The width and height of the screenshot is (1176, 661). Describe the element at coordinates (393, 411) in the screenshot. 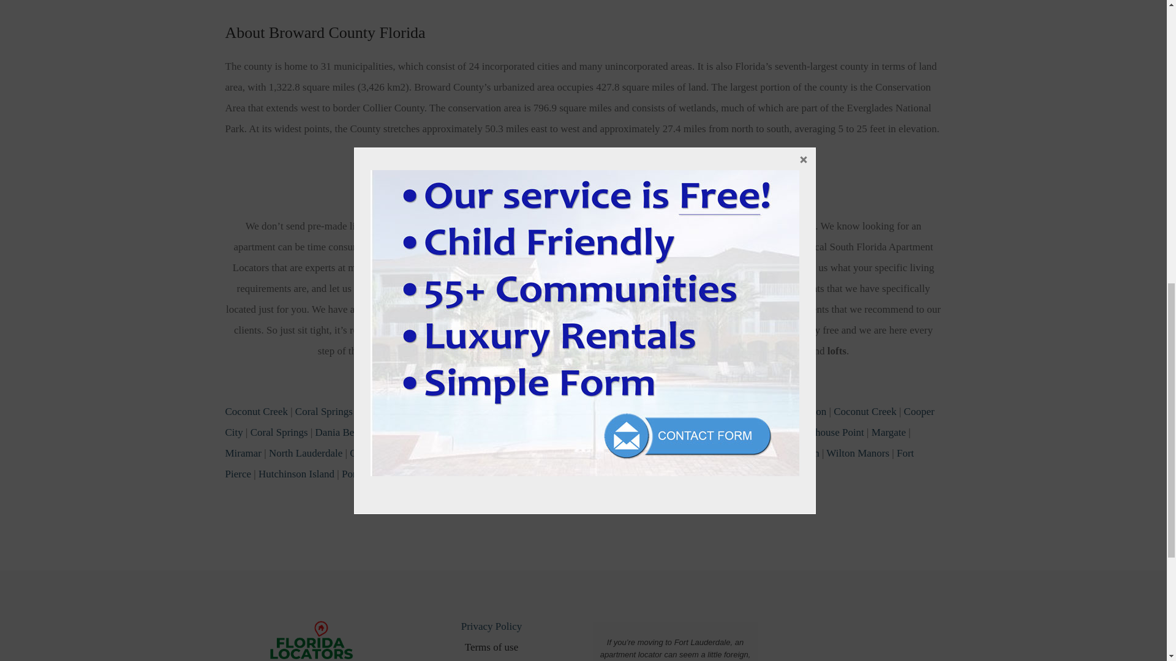

I see `Deerfield Beach` at that location.